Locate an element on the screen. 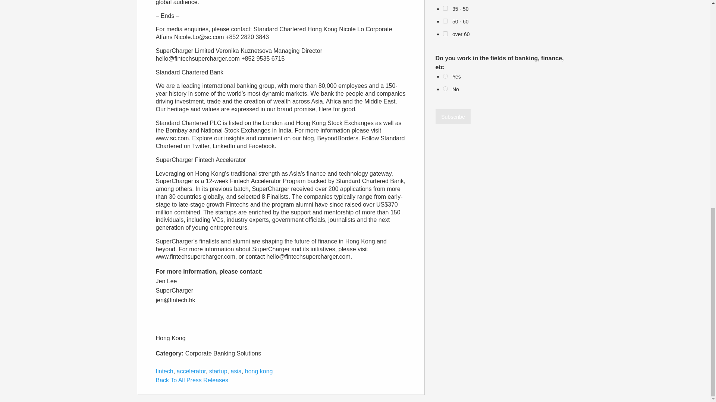  2048 is located at coordinates (445, 8).